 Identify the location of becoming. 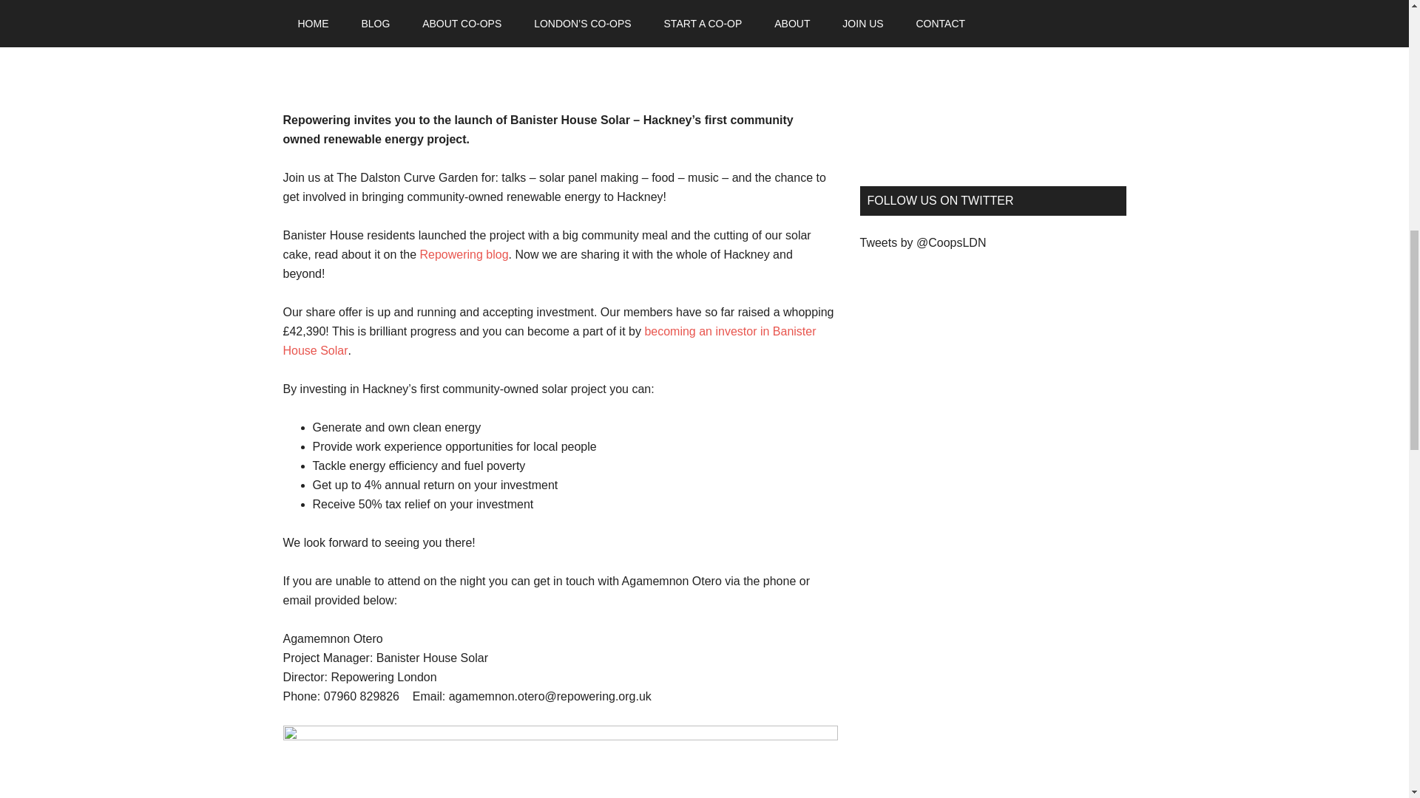
(670, 331).